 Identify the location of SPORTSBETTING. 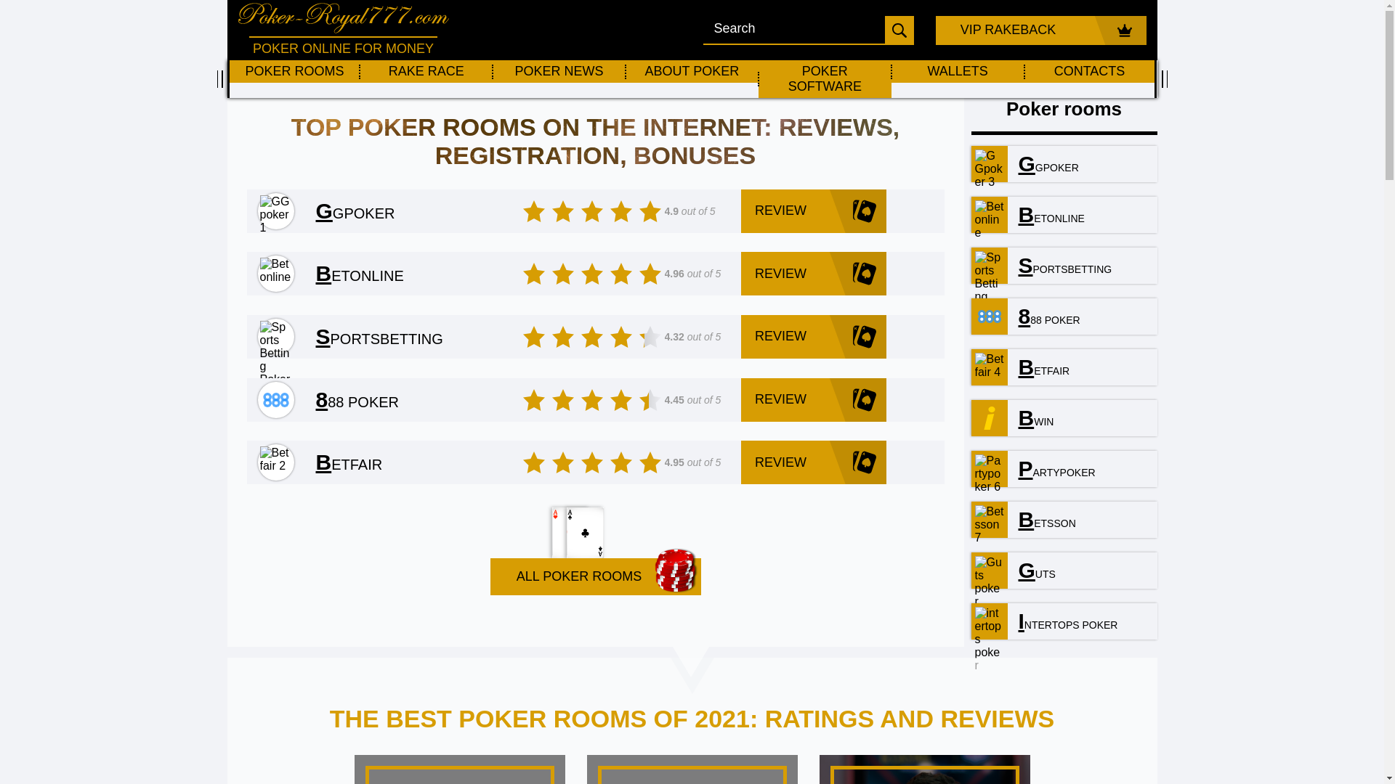
(1059, 266).